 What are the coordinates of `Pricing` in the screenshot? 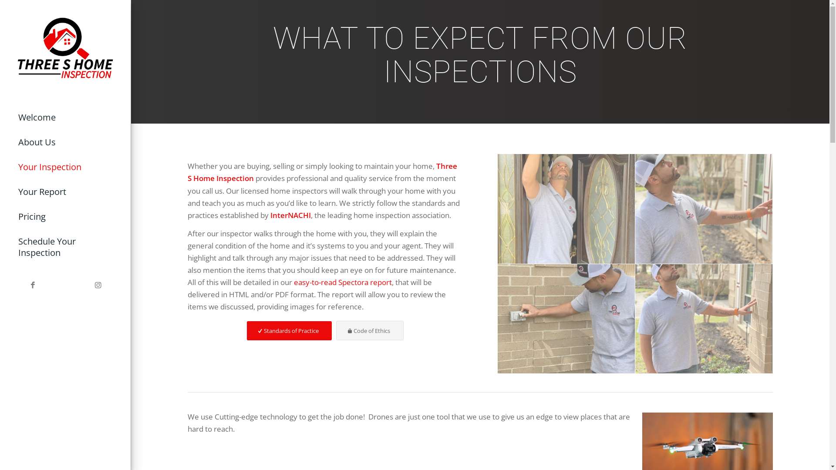 It's located at (65, 217).